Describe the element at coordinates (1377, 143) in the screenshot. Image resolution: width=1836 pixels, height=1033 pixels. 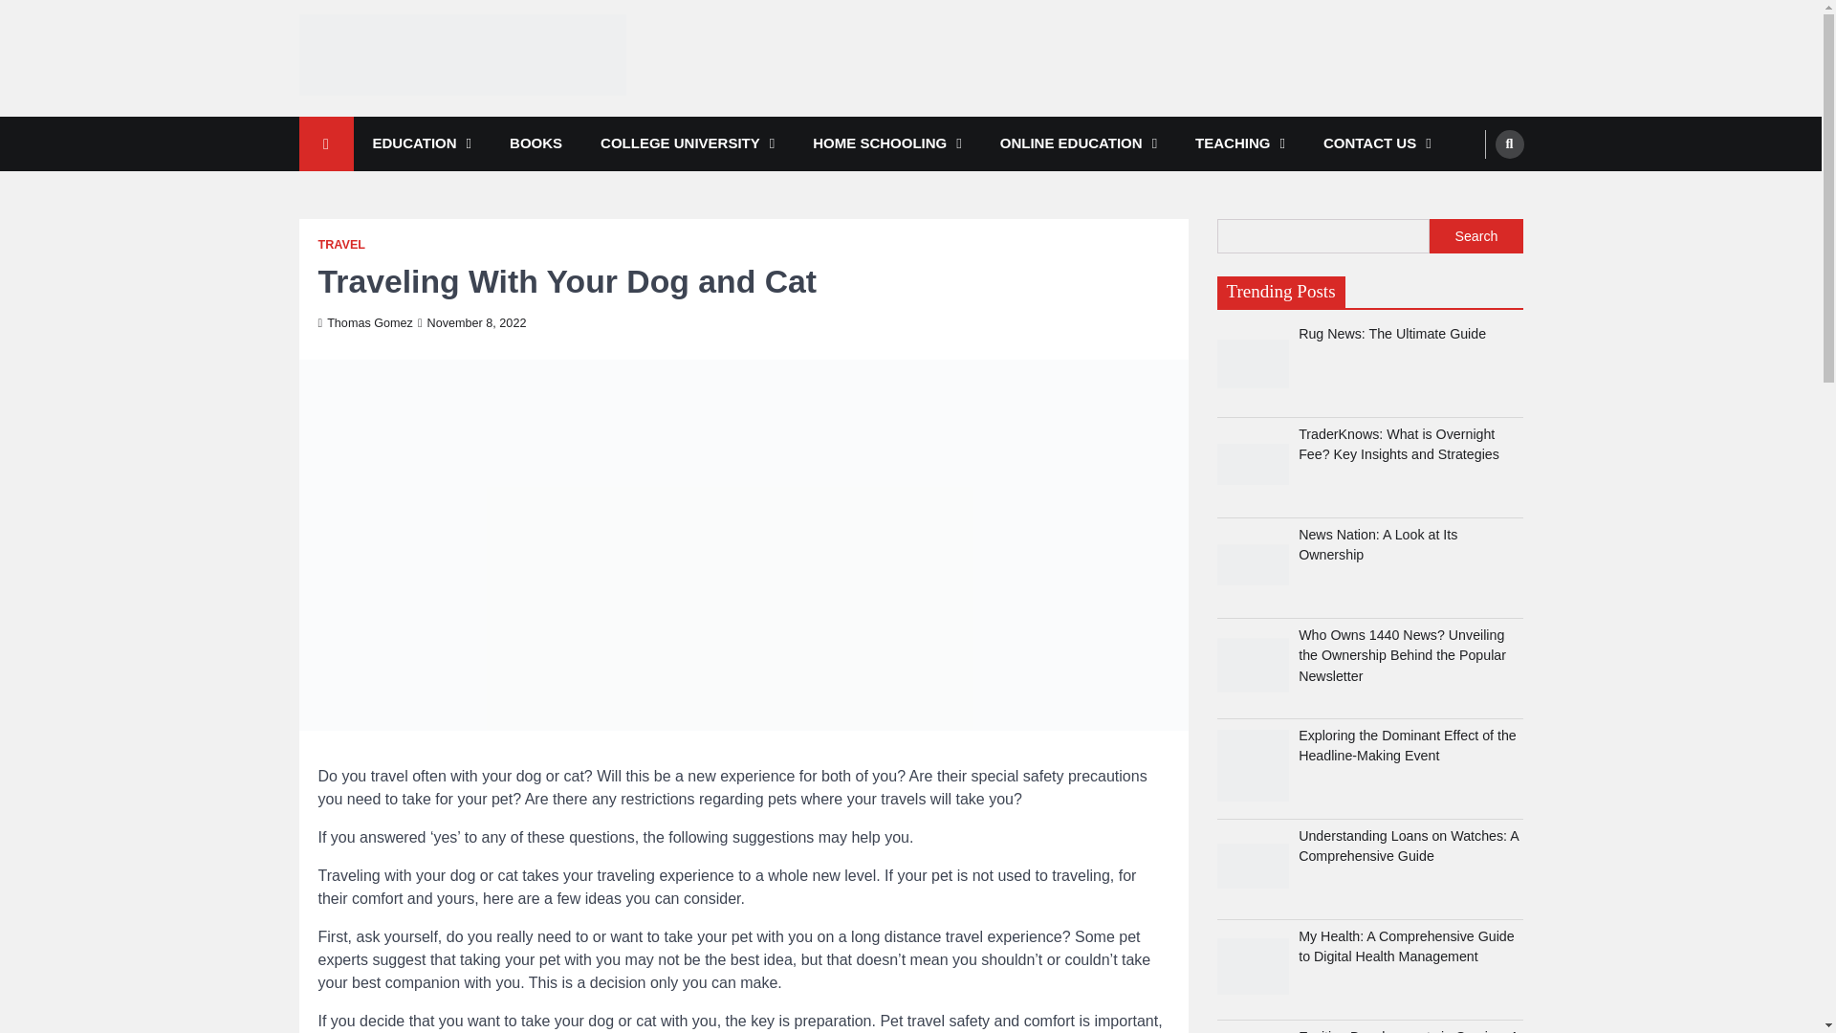
I see `CONTACT US` at that location.